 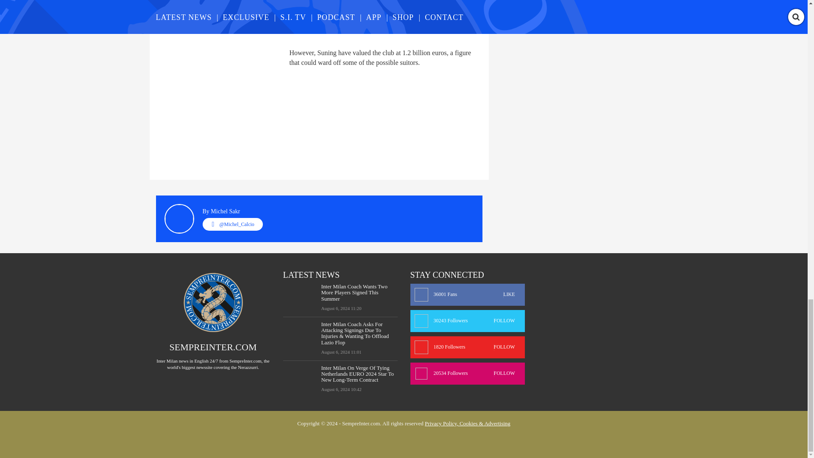 I want to click on Michel Sakr, so click(x=226, y=211).